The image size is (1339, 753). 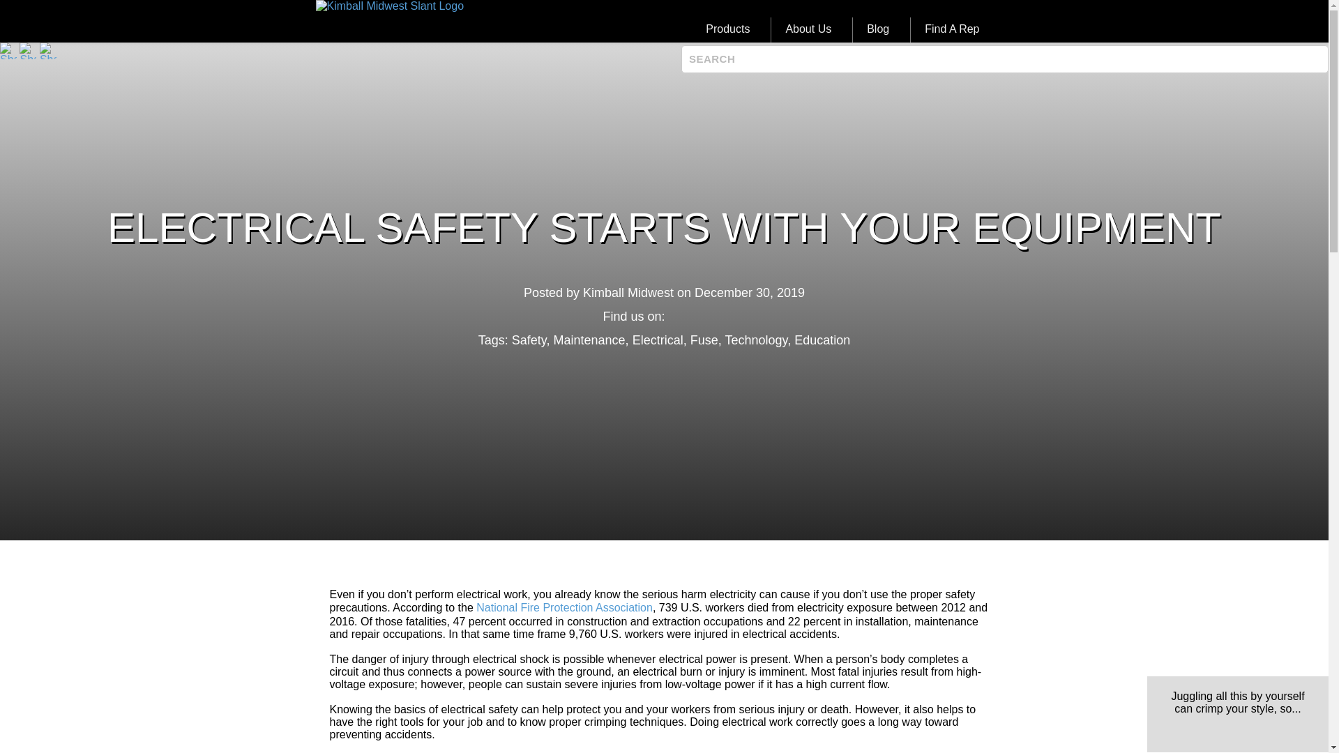 I want to click on Facebook, so click(x=676, y=316).